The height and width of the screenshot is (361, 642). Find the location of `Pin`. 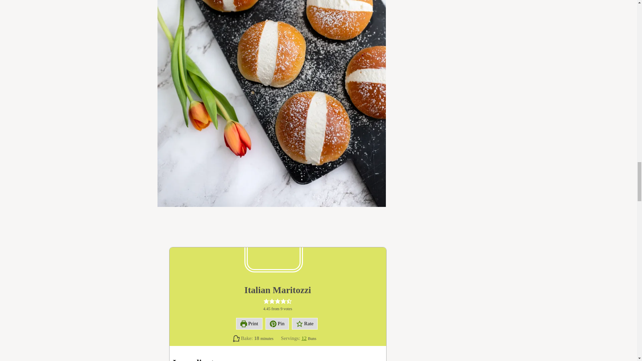

Pin is located at coordinates (277, 324).